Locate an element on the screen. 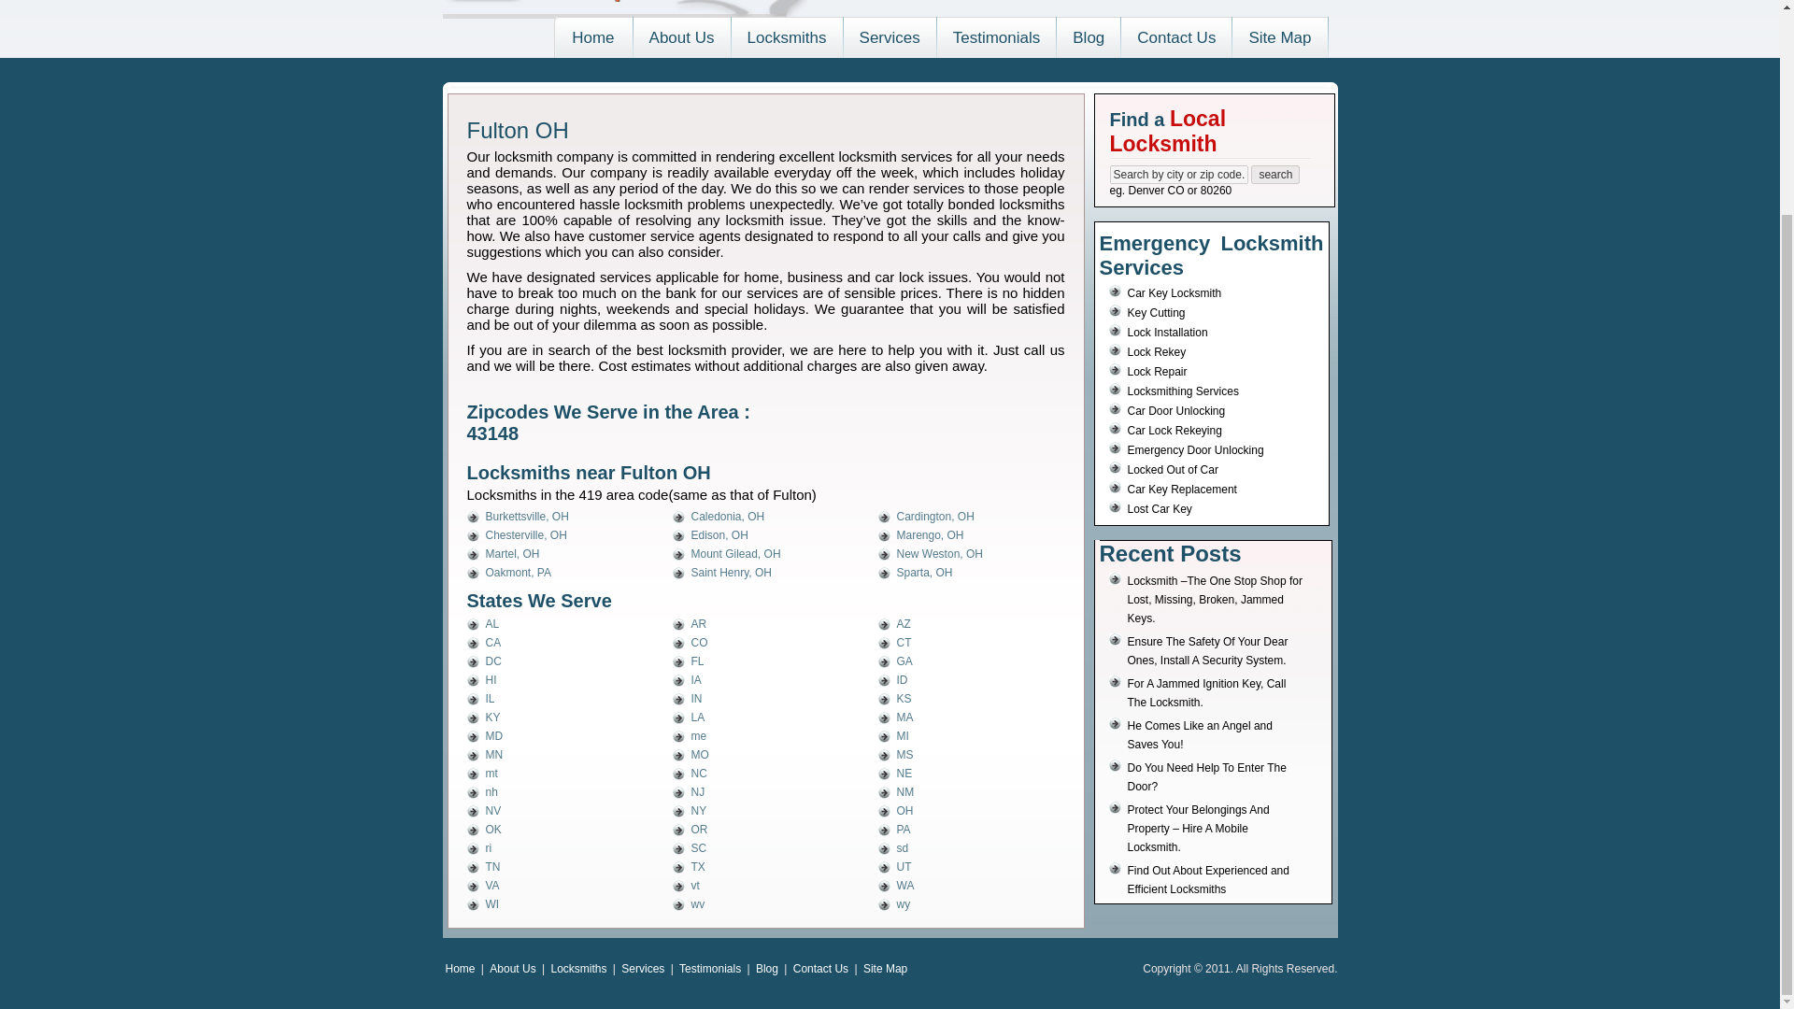 The height and width of the screenshot is (1009, 1794). Blog is located at coordinates (1088, 37).